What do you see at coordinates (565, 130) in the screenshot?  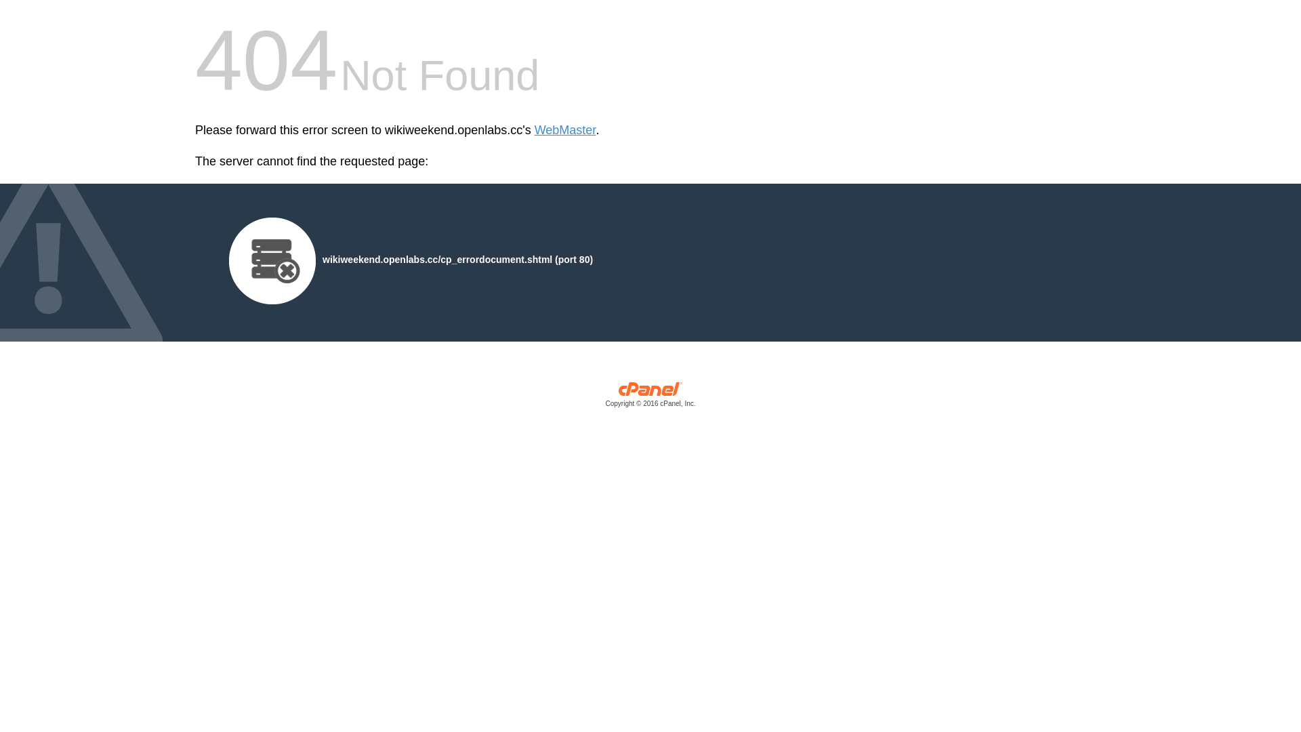 I see `WebMaster` at bounding box center [565, 130].